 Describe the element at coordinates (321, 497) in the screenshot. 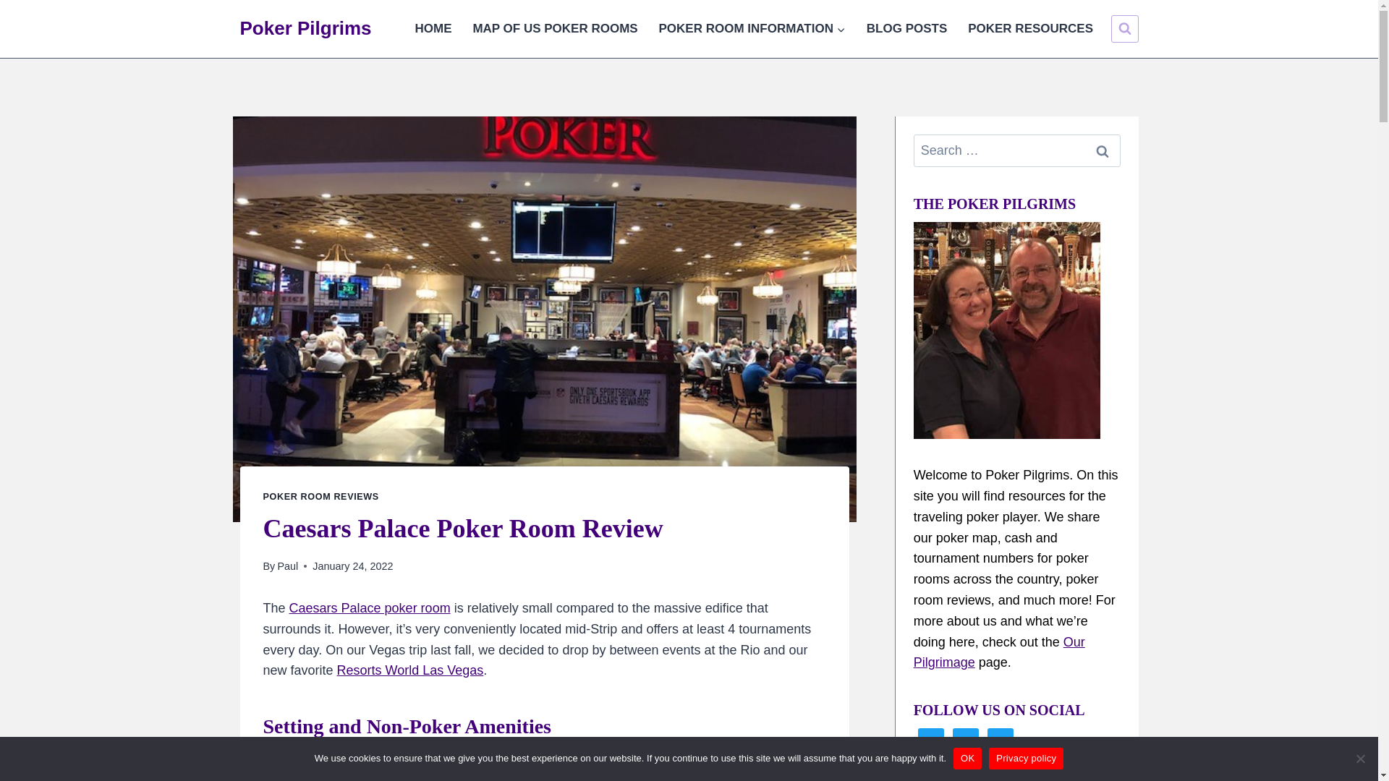

I see `POKER ROOM REVIEWS` at that location.